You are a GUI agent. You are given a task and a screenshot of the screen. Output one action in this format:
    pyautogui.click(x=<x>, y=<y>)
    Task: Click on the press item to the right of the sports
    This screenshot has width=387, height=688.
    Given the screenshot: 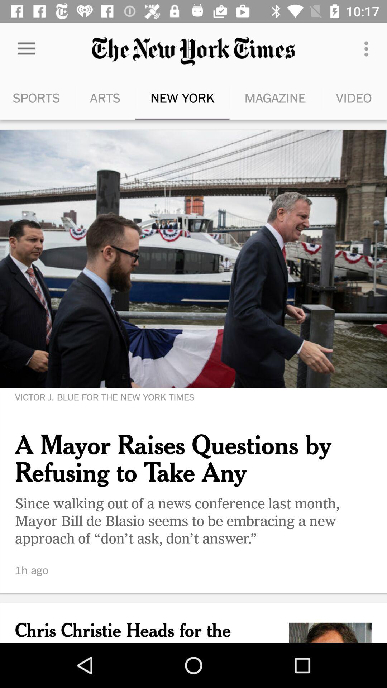 What is the action you would take?
    pyautogui.click(x=105, y=97)
    